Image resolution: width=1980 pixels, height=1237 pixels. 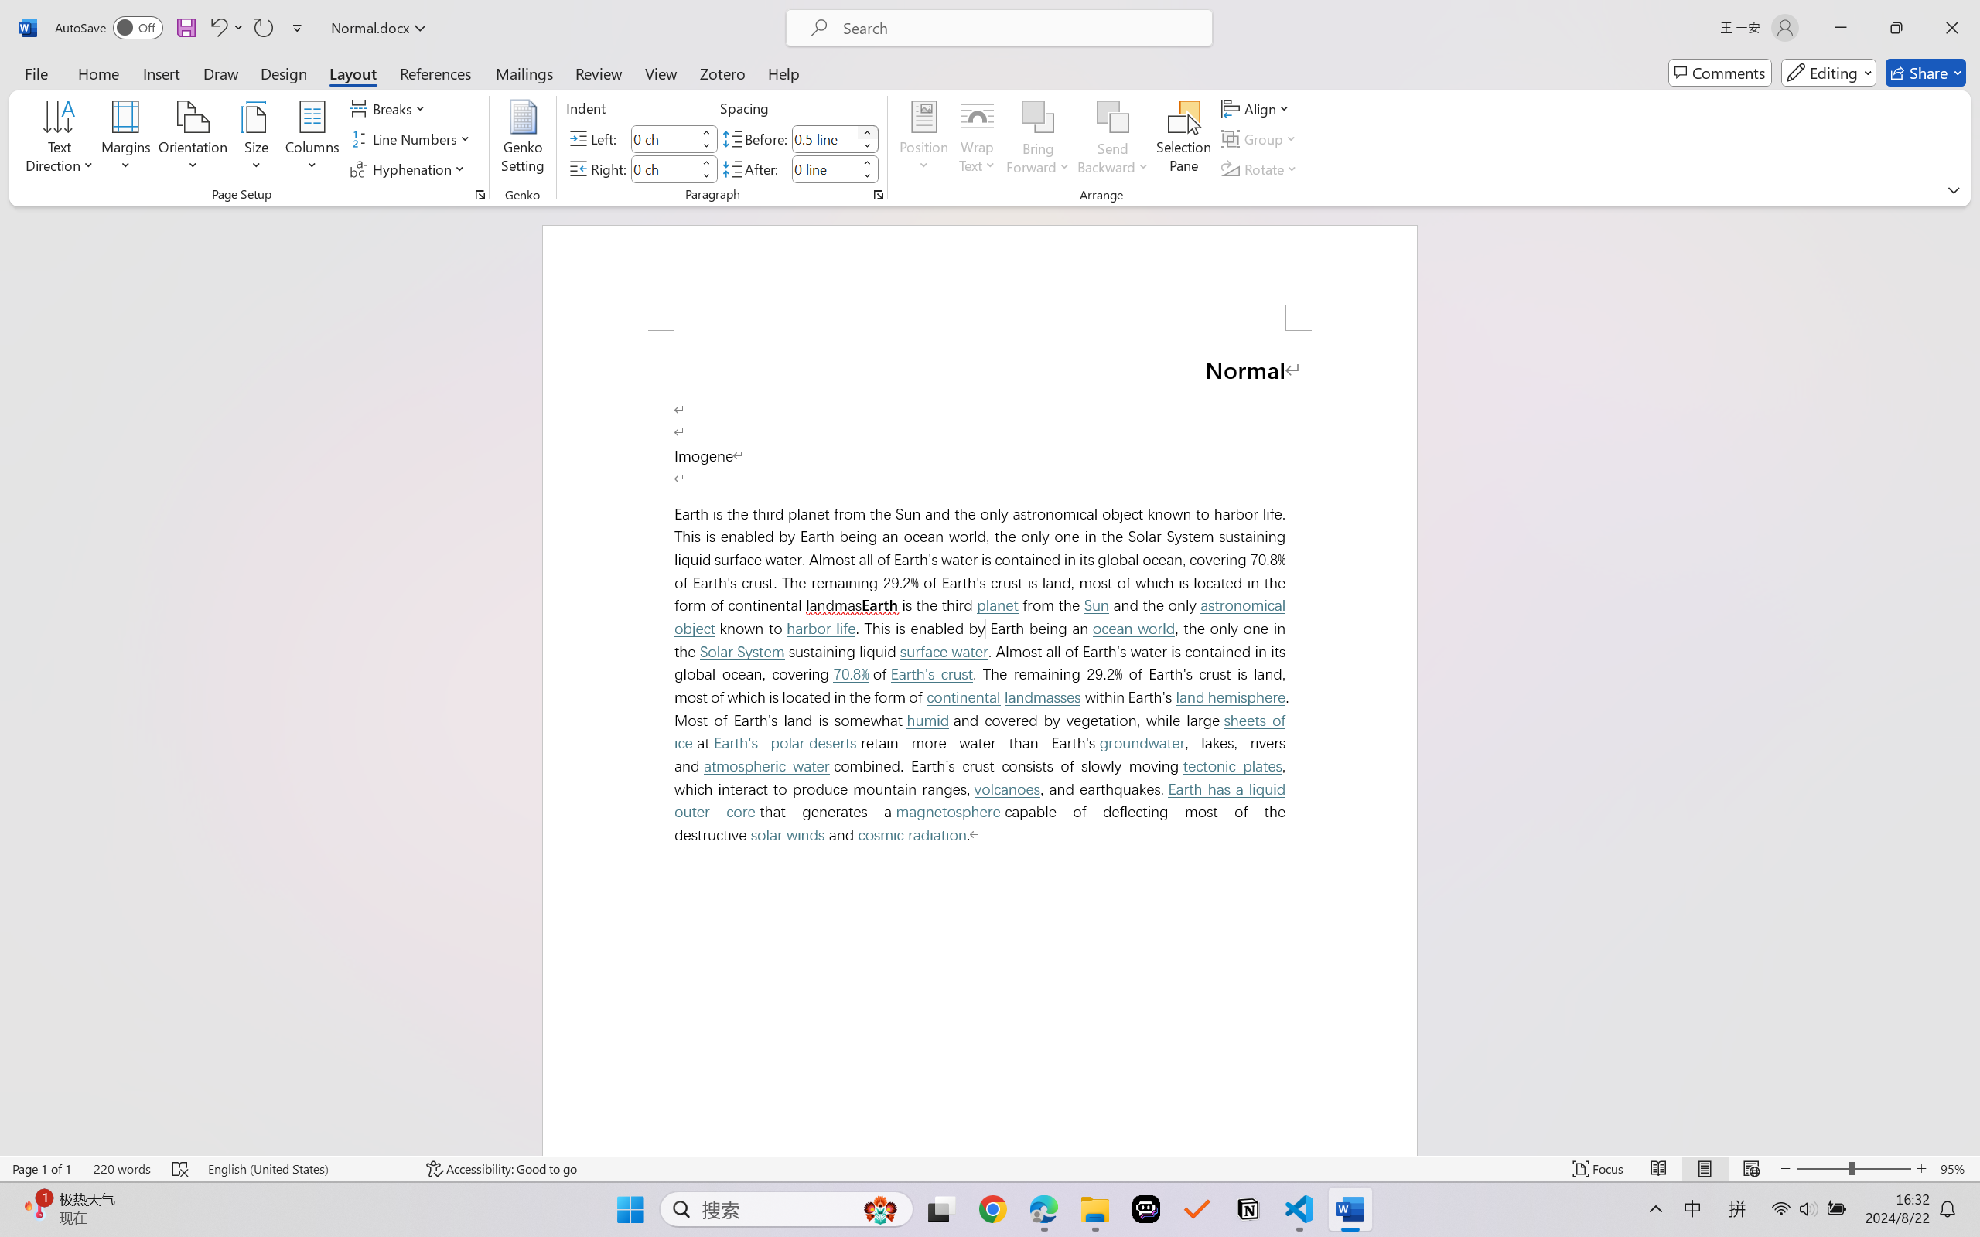 What do you see at coordinates (979, 278) in the screenshot?
I see `Header -Section 1-` at bounding box center [979, 278].